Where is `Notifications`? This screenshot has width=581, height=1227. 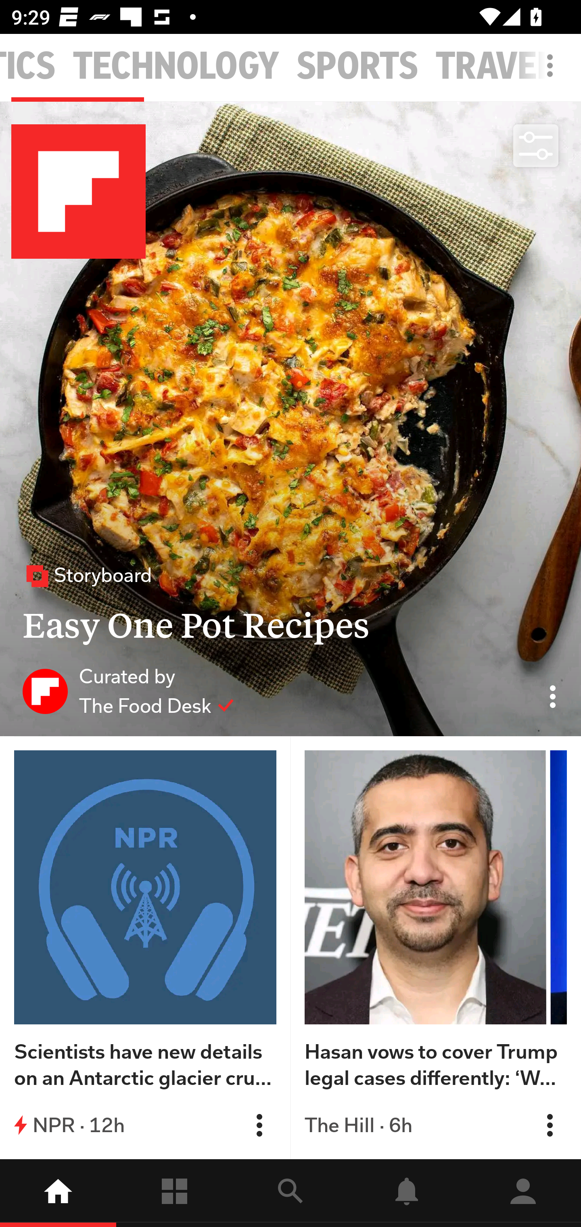 Notifications is located at coordinates (407, 1193).